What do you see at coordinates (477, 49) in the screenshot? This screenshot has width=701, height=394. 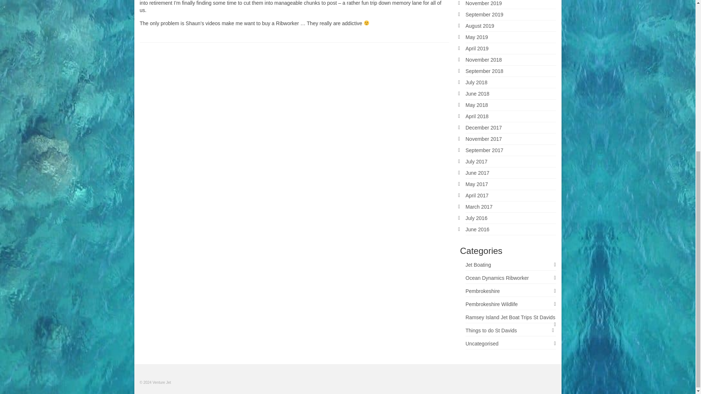 I see `April 2019` at bounding box center [477, 49].